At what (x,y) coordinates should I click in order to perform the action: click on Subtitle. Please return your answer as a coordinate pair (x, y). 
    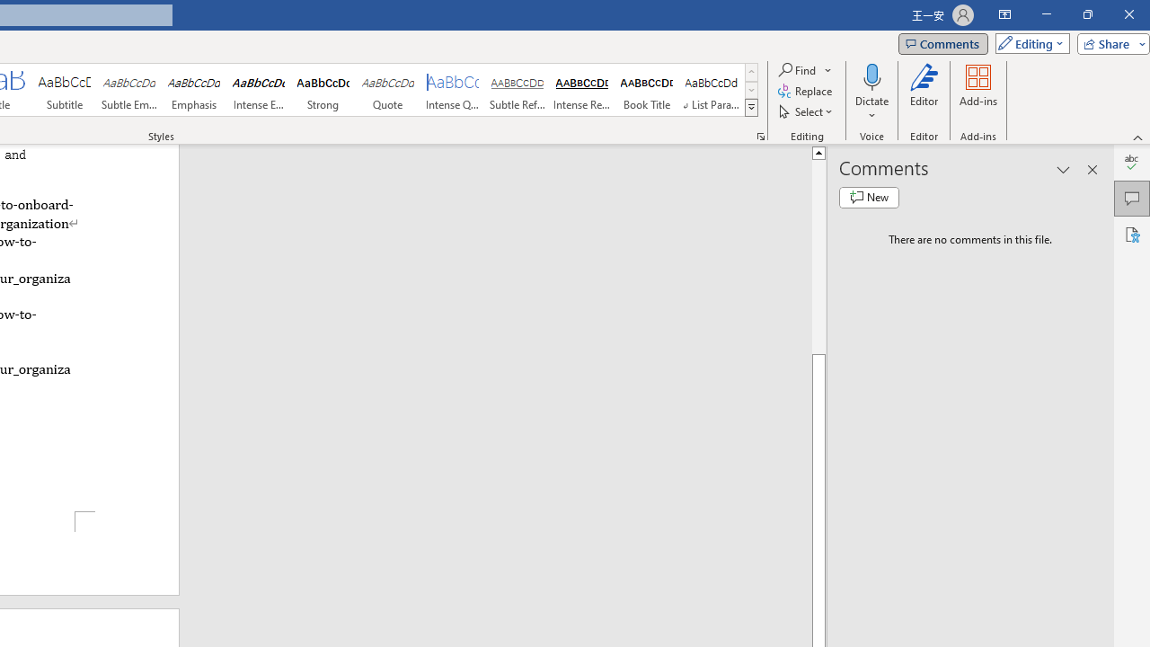
    Looking at the image, I should click on (64, 90).